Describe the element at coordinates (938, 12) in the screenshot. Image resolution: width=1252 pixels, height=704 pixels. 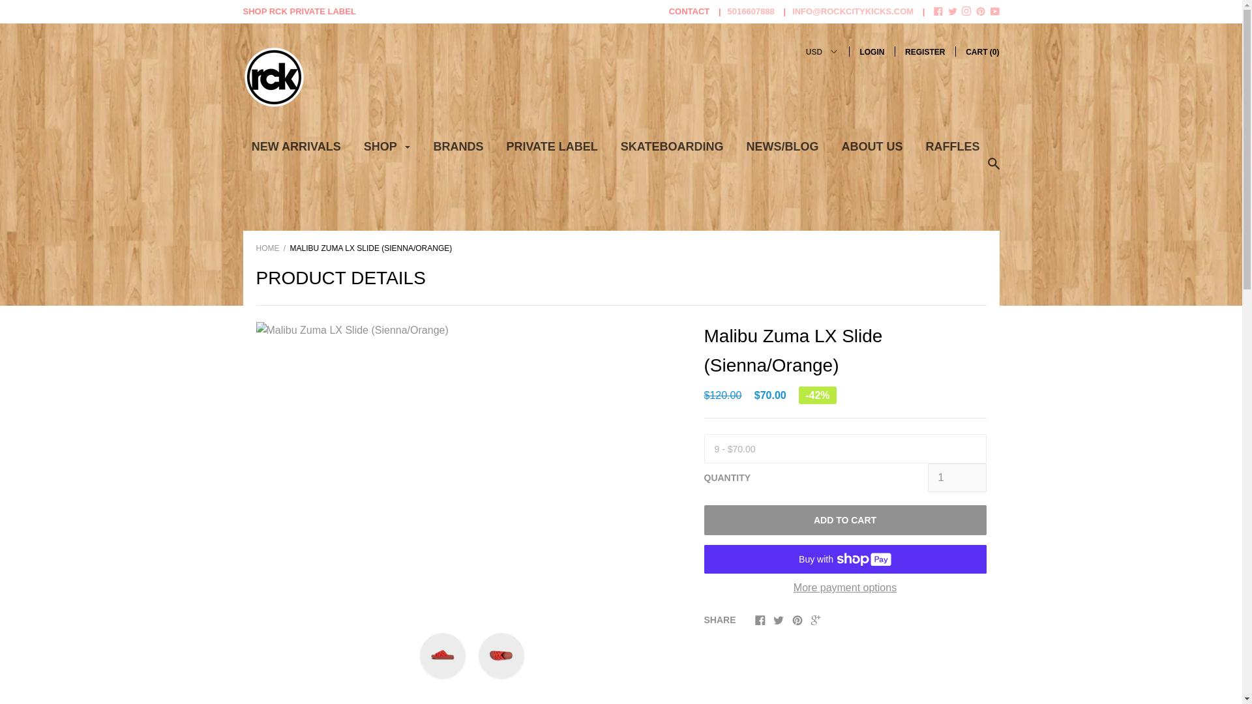
I see `Facebook` at that location.